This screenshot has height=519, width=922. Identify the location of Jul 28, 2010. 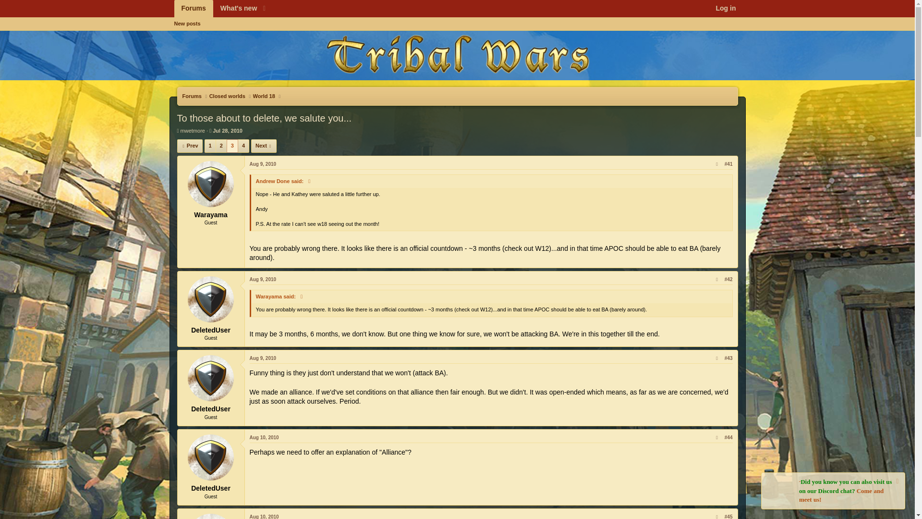
(228, 130).